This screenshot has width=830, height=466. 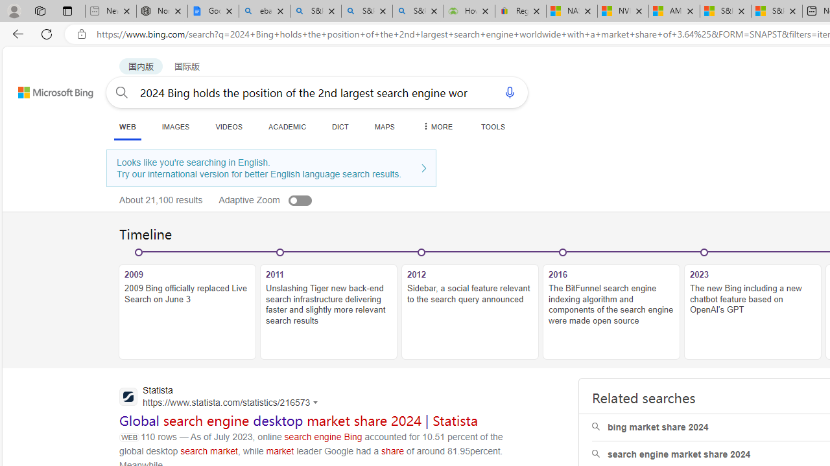 I want to click on 2009 2009 Bing officially replaced Live Search on June 3, so click(x=187, y=312).